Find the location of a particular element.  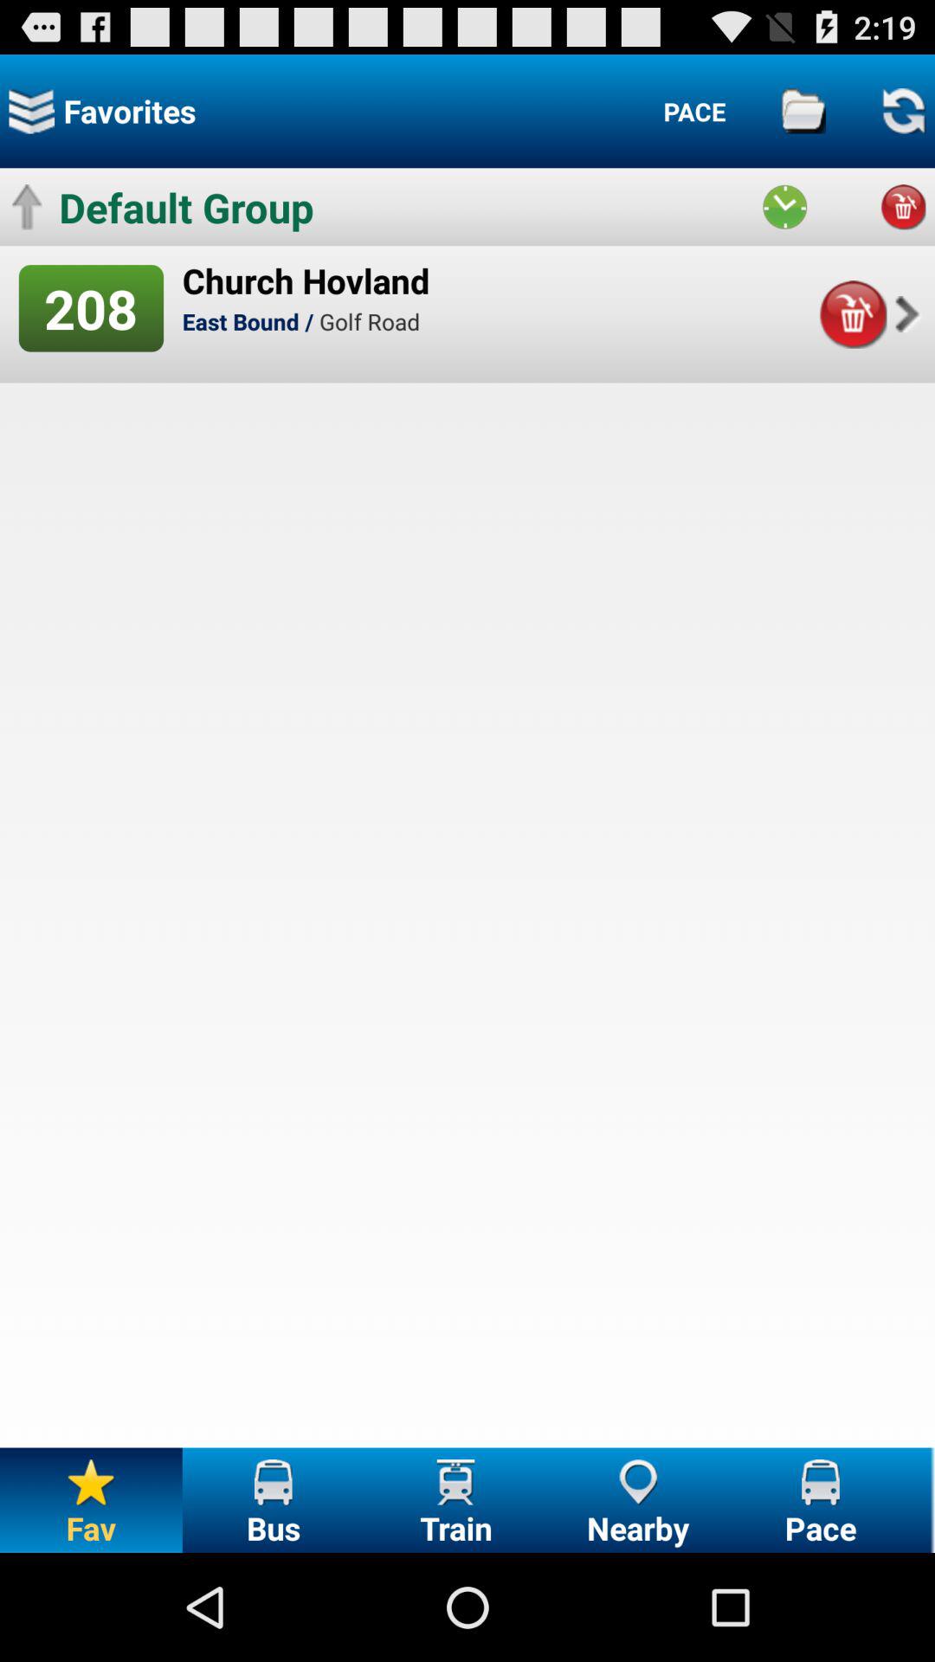

check time is located at coordinates (784, 207).